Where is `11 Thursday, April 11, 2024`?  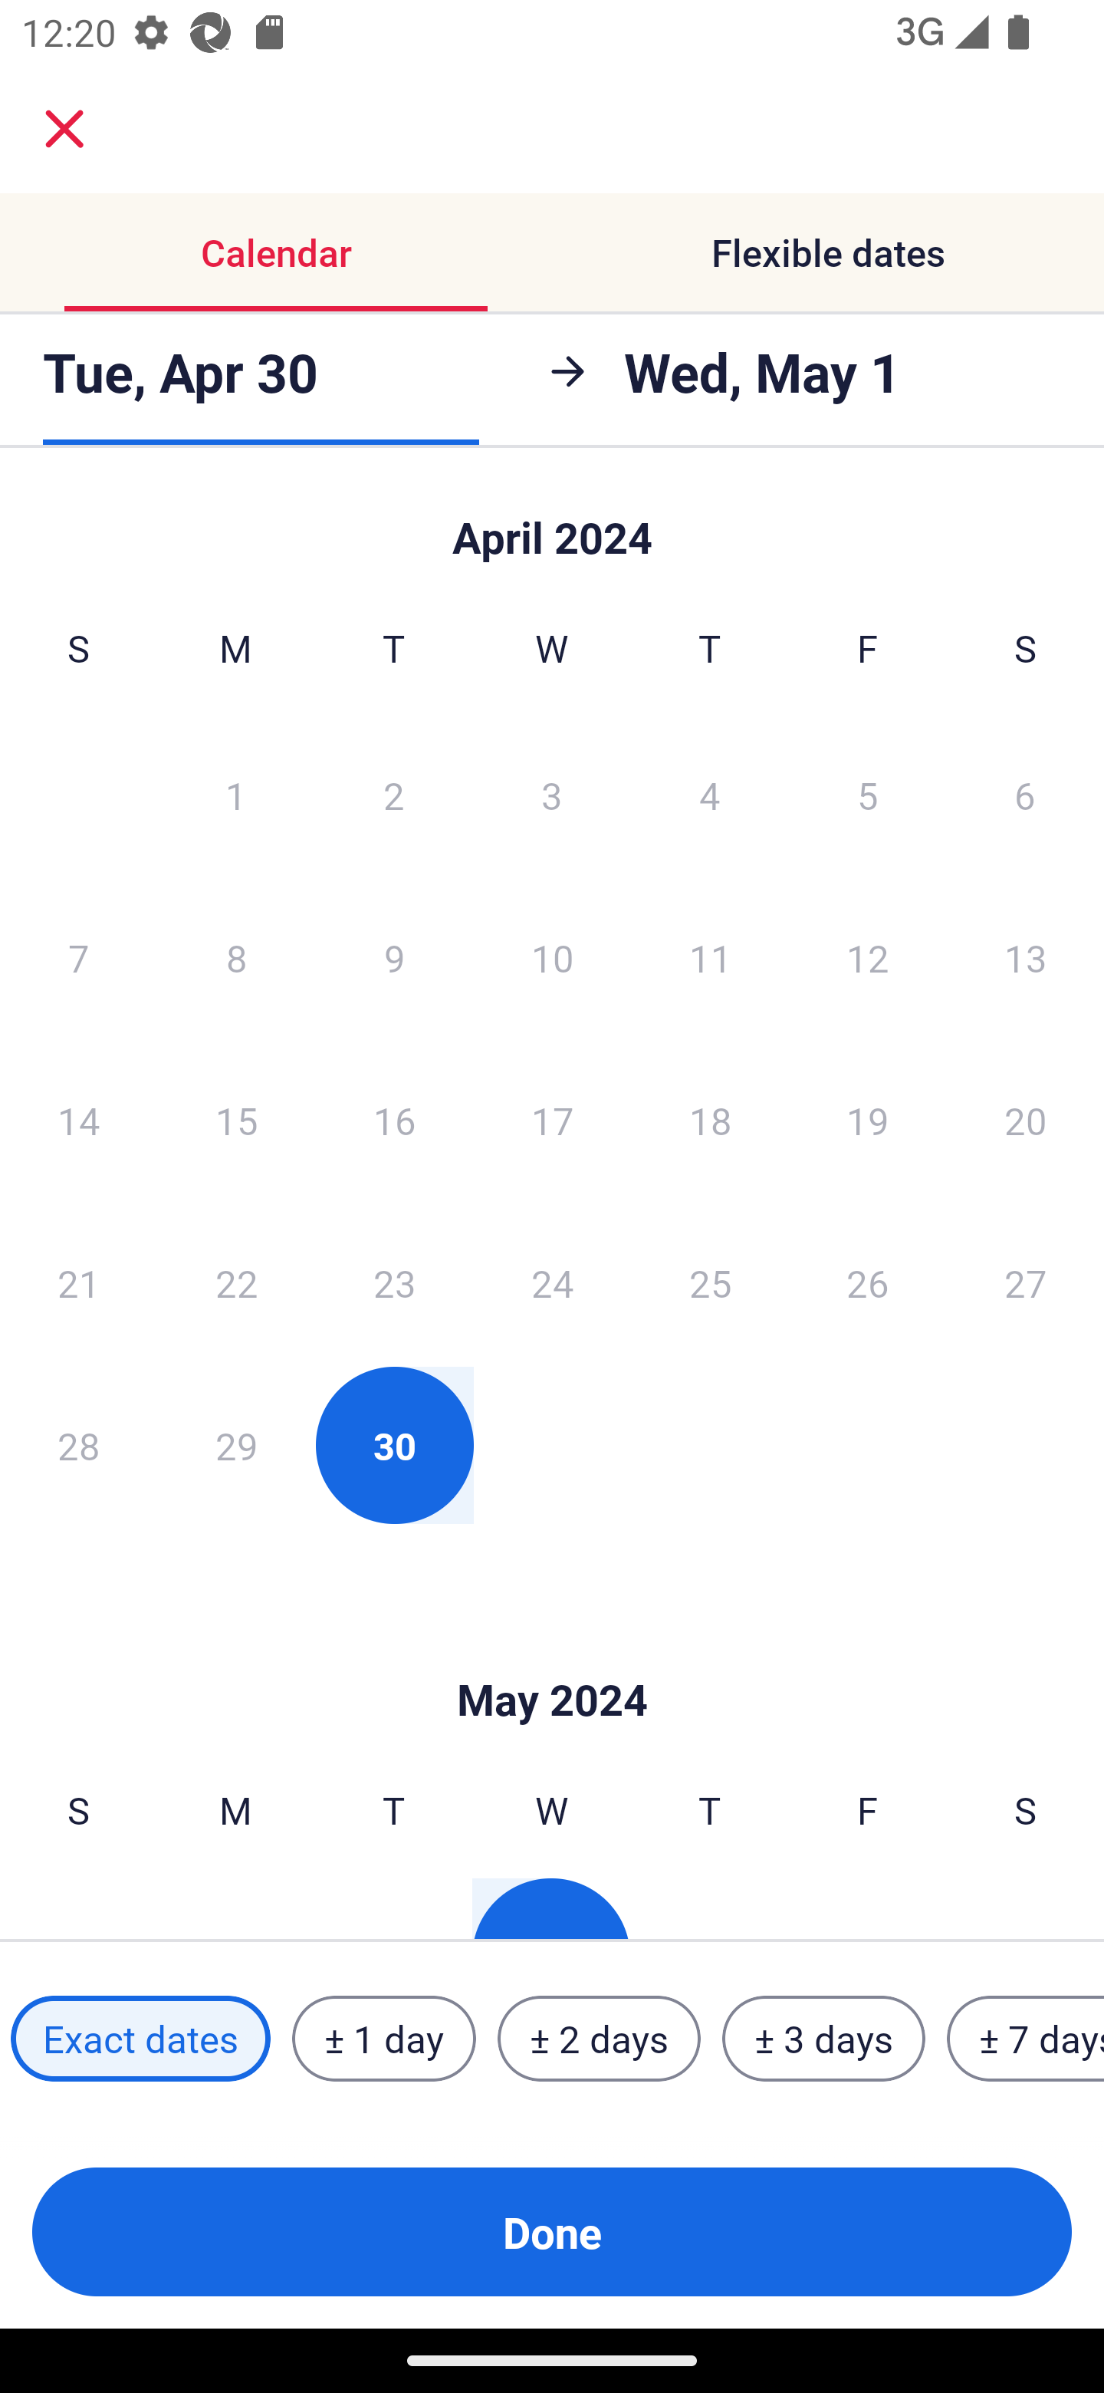
11 Thursday, April 11, 2024 is located at coordinates (710, 957).